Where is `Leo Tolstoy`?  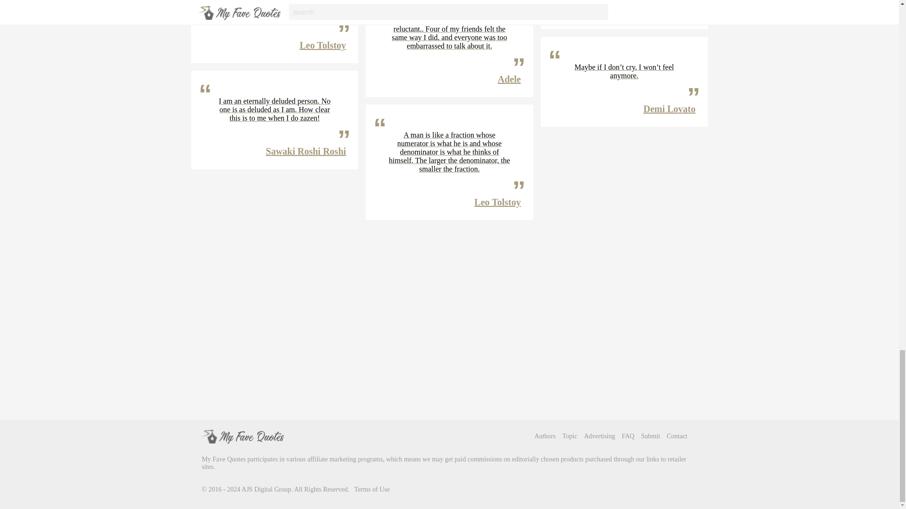
Leo Tolstoy is located at coordinates (323, 45).